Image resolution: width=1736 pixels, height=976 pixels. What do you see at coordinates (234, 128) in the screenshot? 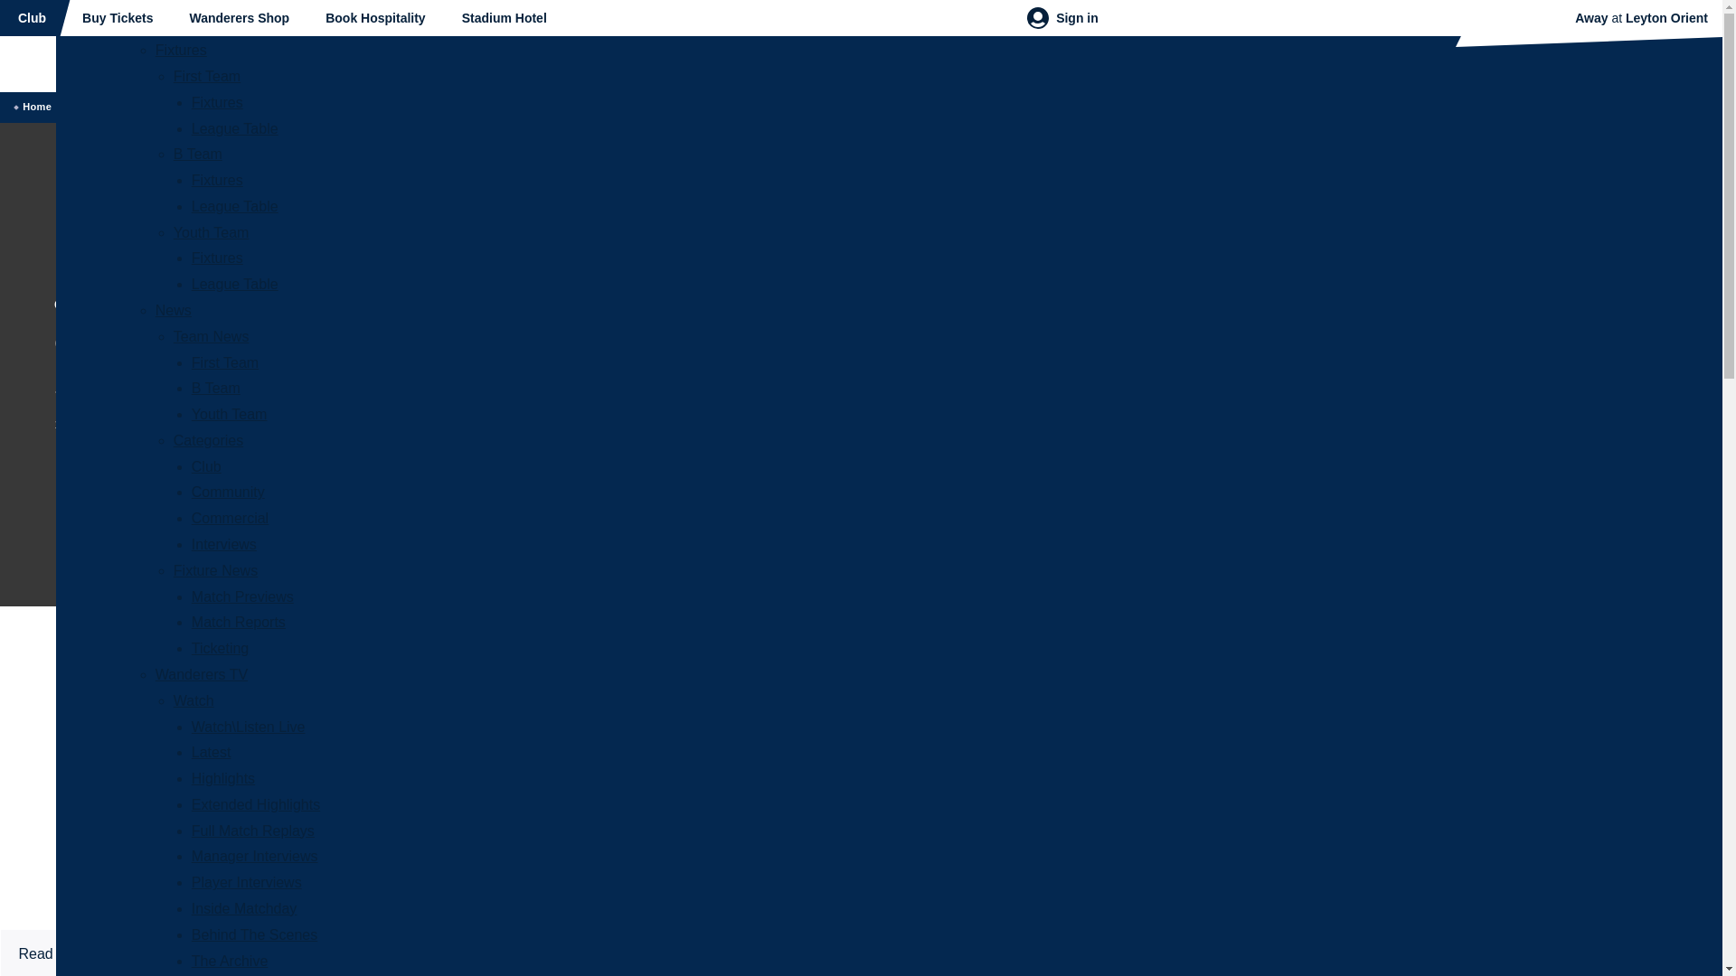
I see `League Table` at bounding box center [234, 128].